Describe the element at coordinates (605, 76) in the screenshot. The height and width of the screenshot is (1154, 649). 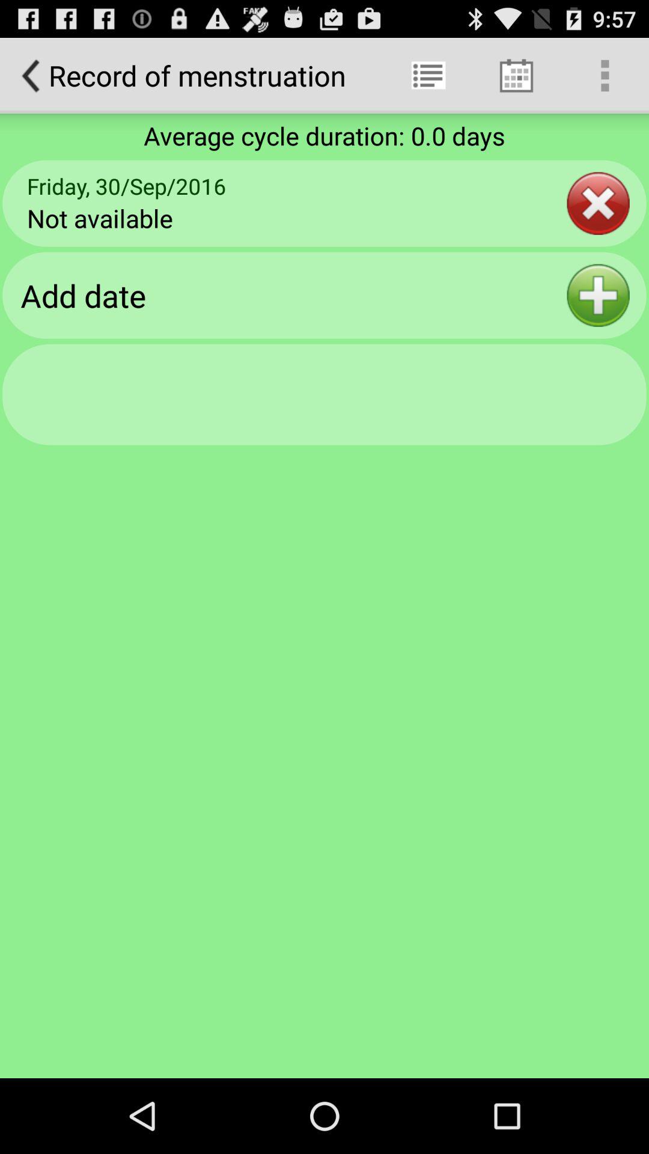
I see `select the item above average cycle duration icon` at that location.